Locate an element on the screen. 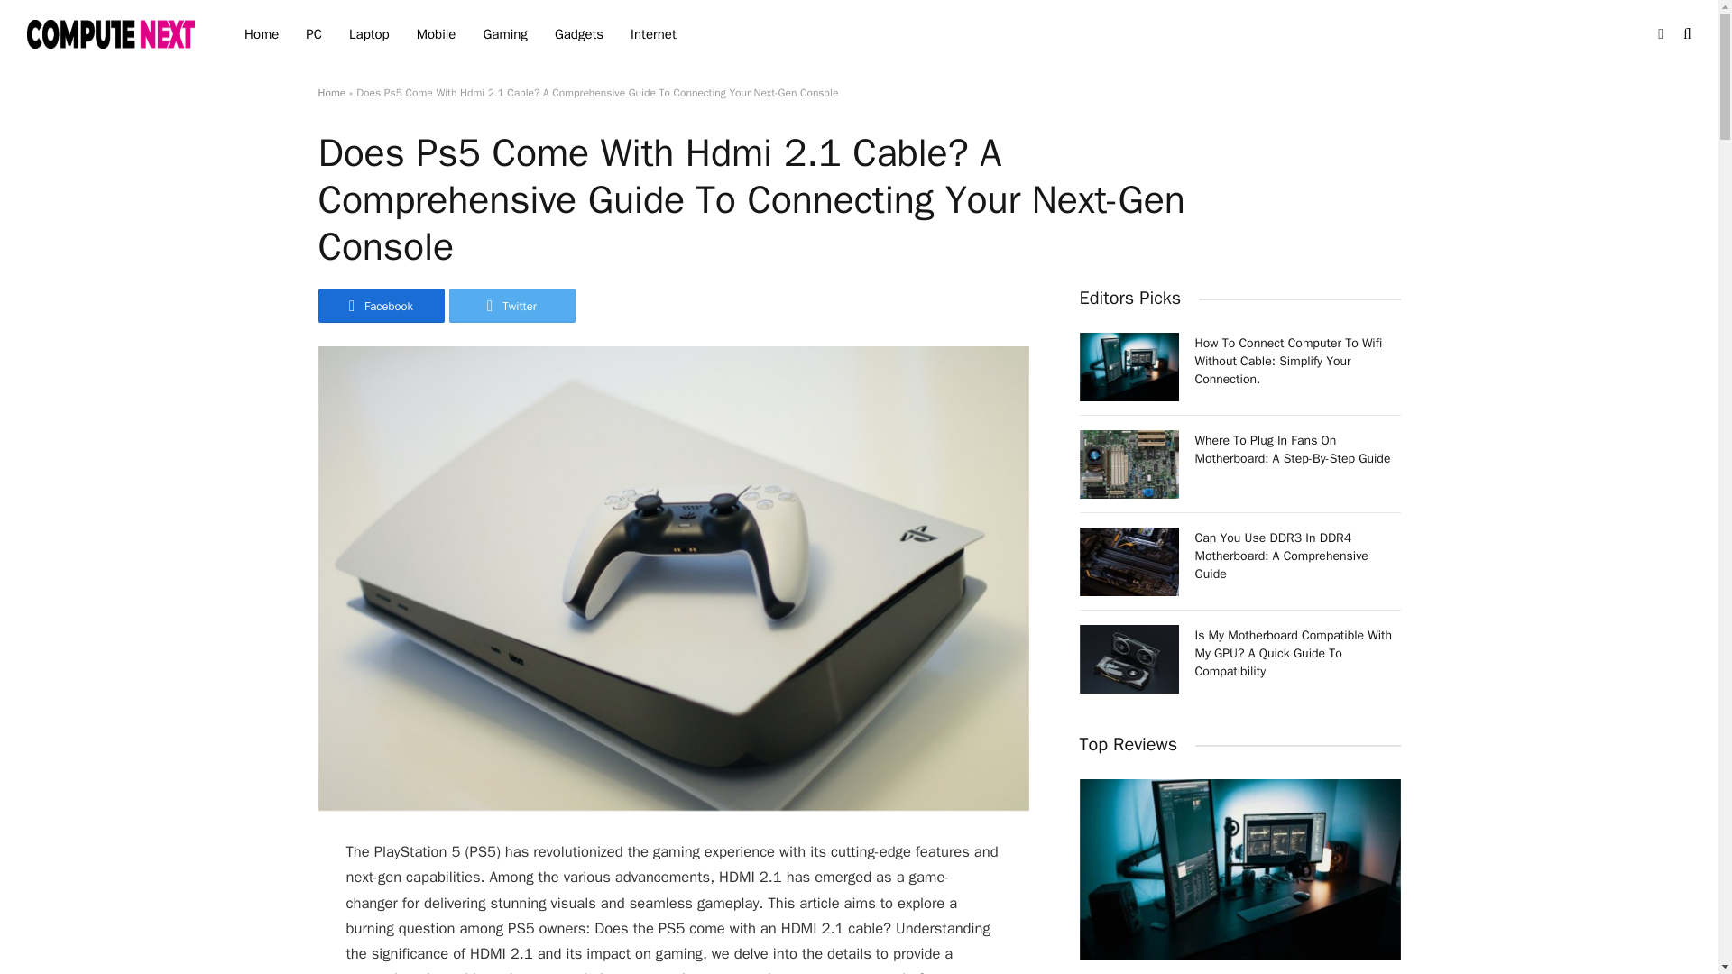 The width and height of the screenshot is (1732, 974). Twitter is located at coordinates (511, 305).